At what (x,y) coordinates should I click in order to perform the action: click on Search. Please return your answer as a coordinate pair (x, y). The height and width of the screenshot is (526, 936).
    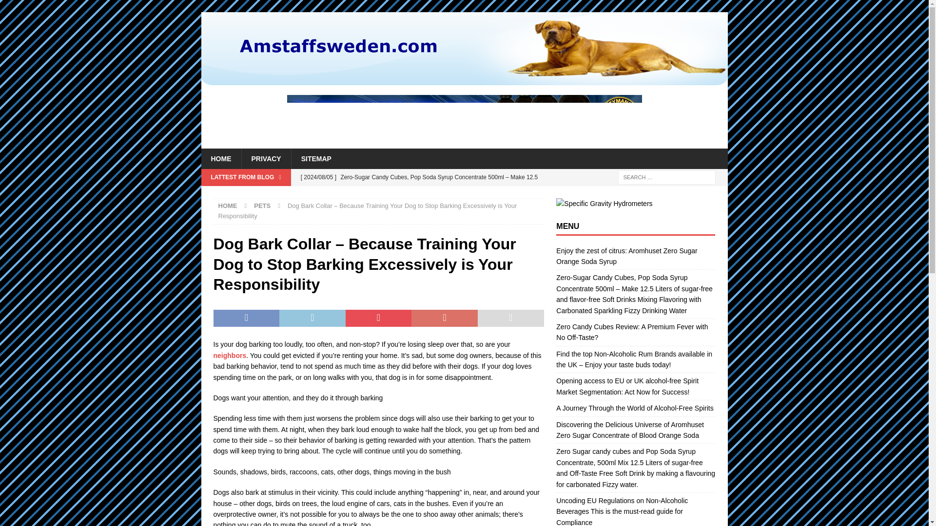
    Looking at the image, I should click on (36, 8).